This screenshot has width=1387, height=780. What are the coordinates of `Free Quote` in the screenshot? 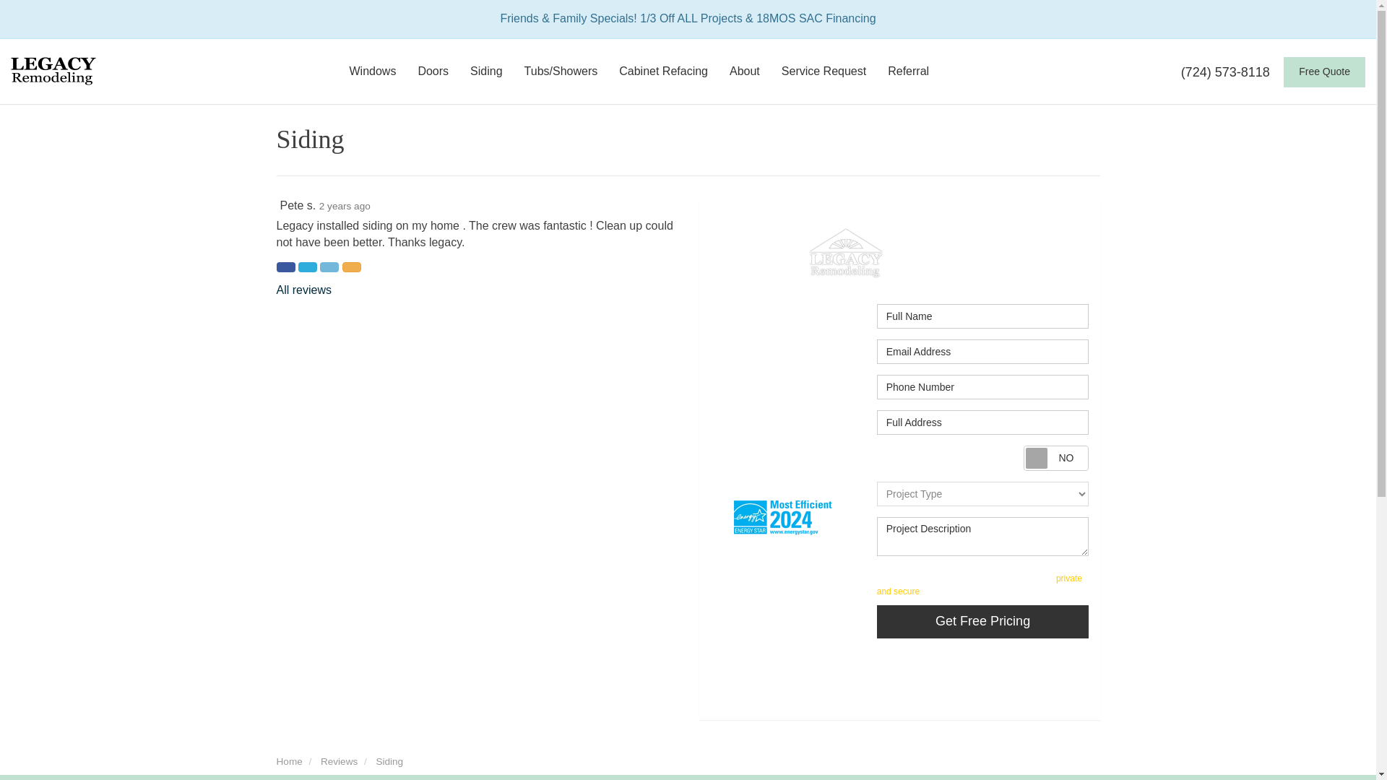 It's located at (1324, 71).